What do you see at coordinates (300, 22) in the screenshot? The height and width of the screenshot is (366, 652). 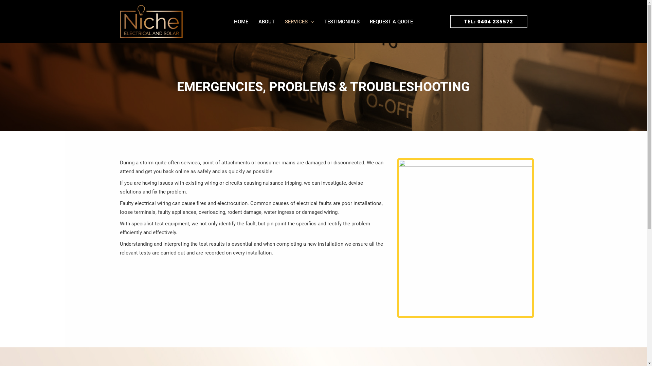 I see `SERVICES` at bounding box center [300, 22].